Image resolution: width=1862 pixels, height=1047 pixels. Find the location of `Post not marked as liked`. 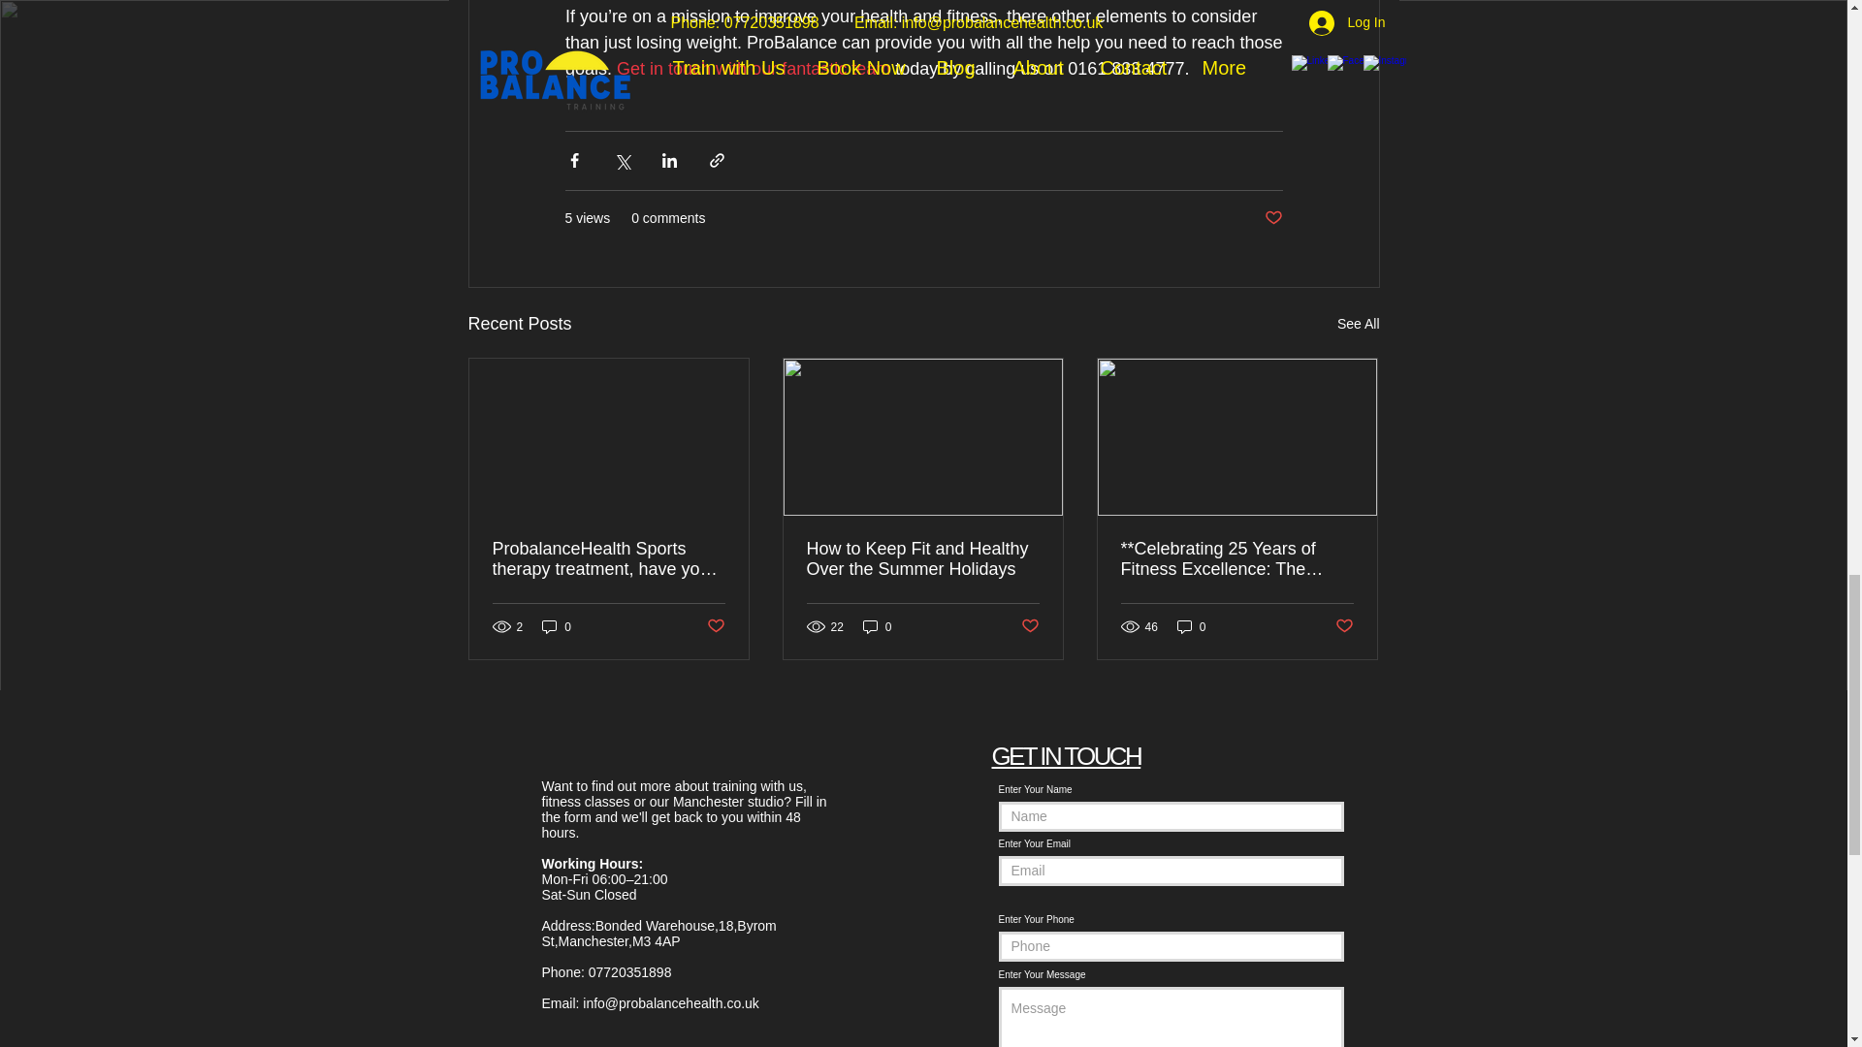

Post not marked as liked is located at coordinates (1272, 218).